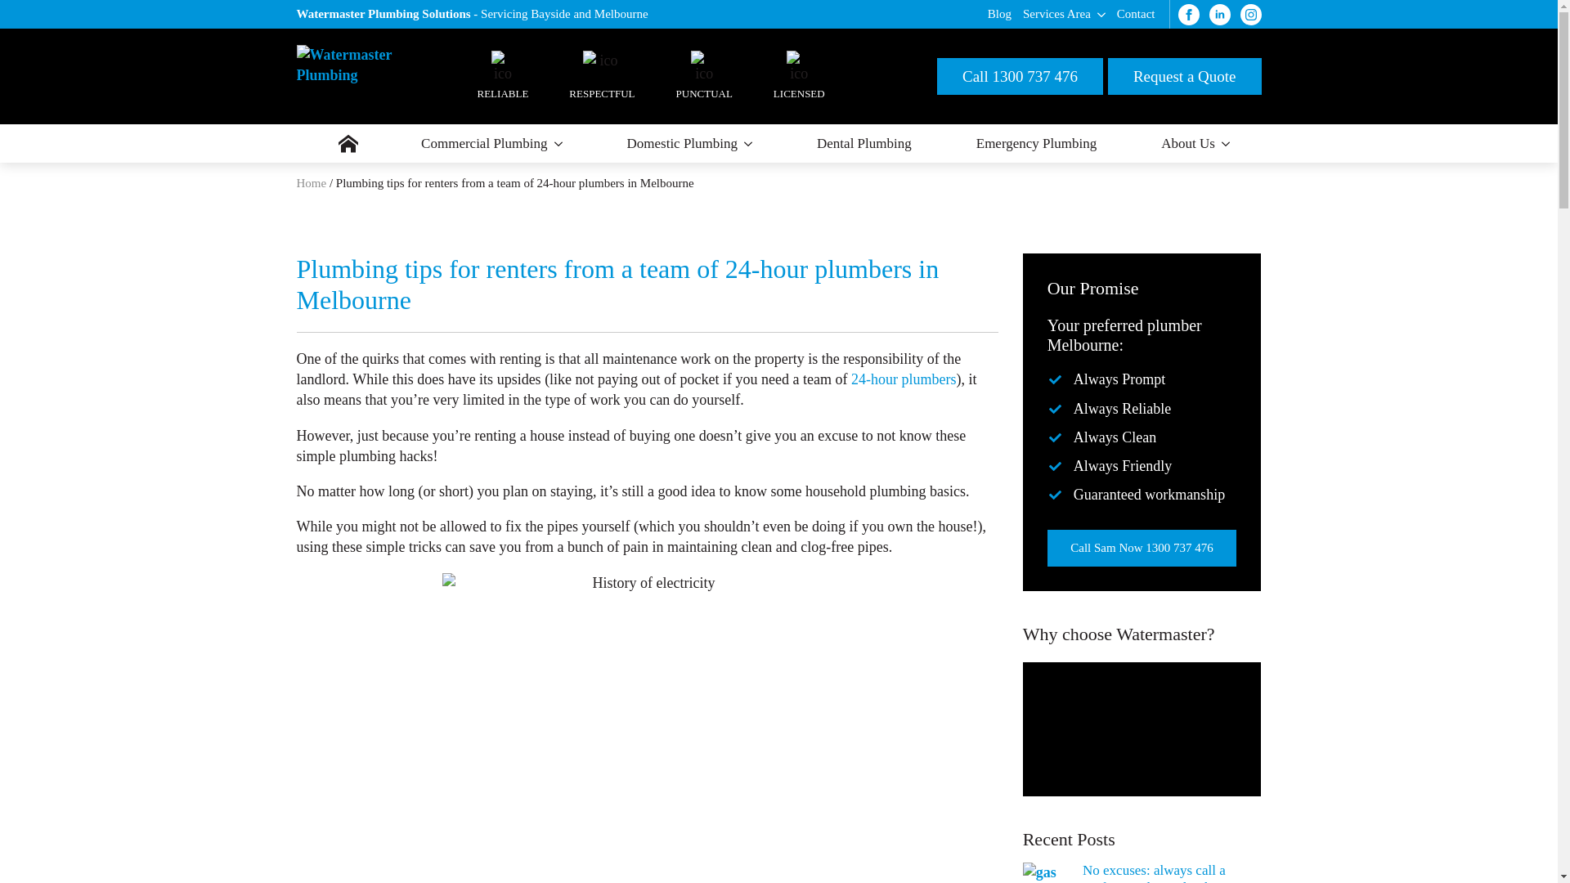 Image resolution: width=1570 pixels, height=883 pixels. Describe the element at coordinates (1185, 76) in the screenshot. I see `Request a Quote` at that location.